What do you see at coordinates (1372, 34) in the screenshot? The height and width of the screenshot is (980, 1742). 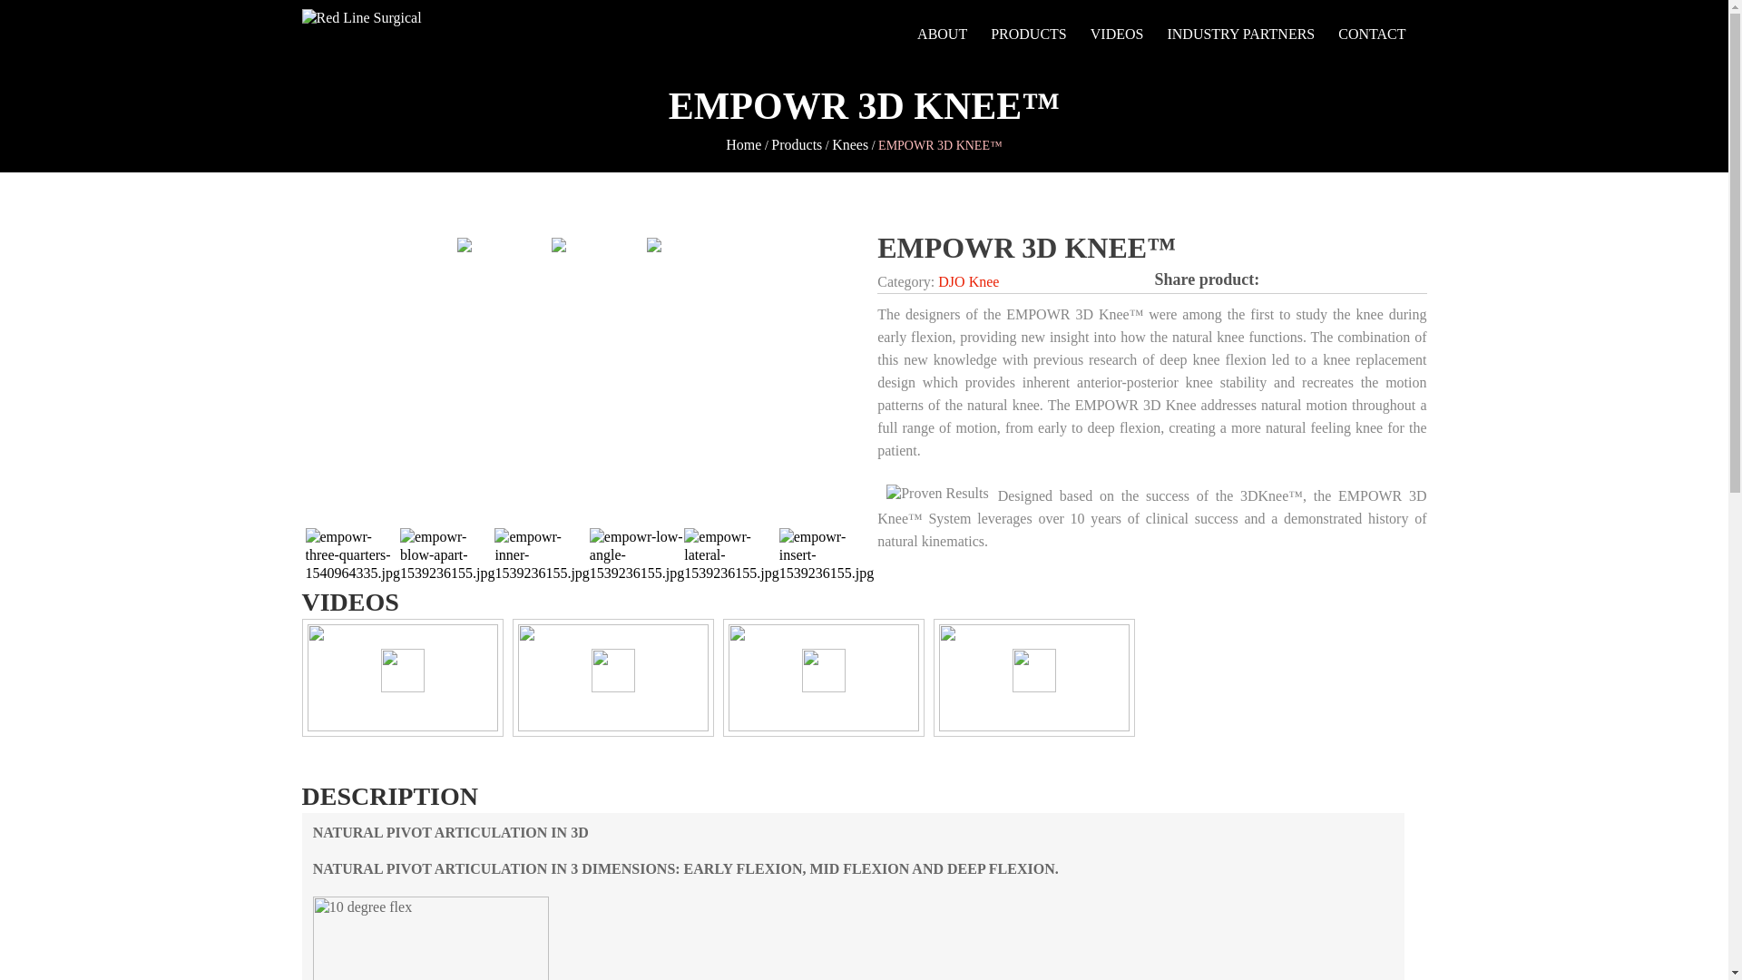 I see `CONTACT` at bounding box center [1372, 34].